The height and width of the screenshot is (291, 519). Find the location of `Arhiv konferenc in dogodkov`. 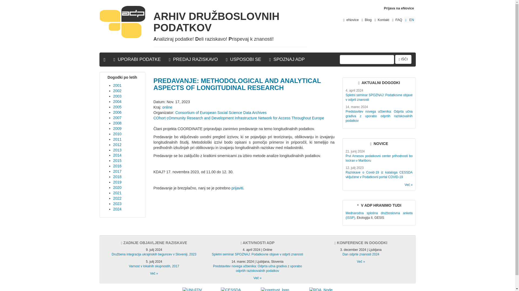

Arhiv konferenc in dogodkov is located at coordinates (361, 262).